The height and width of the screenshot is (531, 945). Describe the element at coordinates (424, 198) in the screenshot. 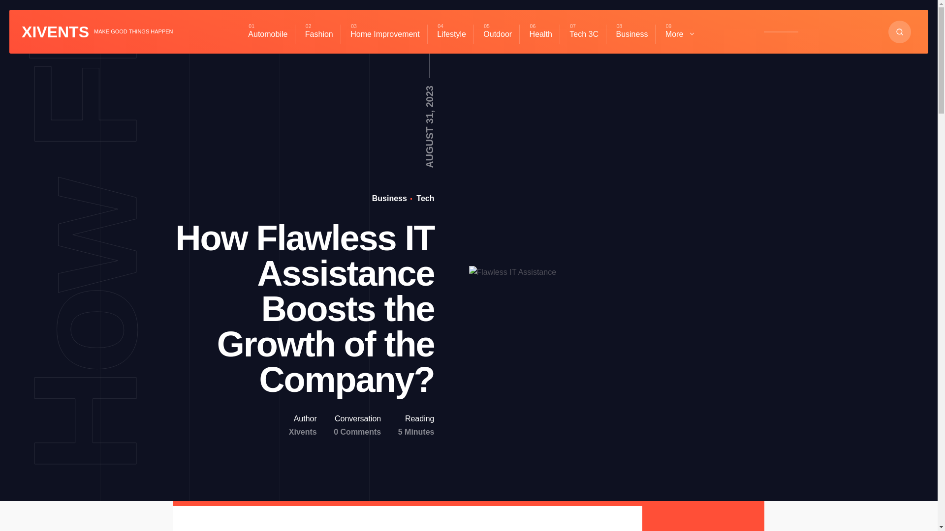

I see `Tech` at that location.